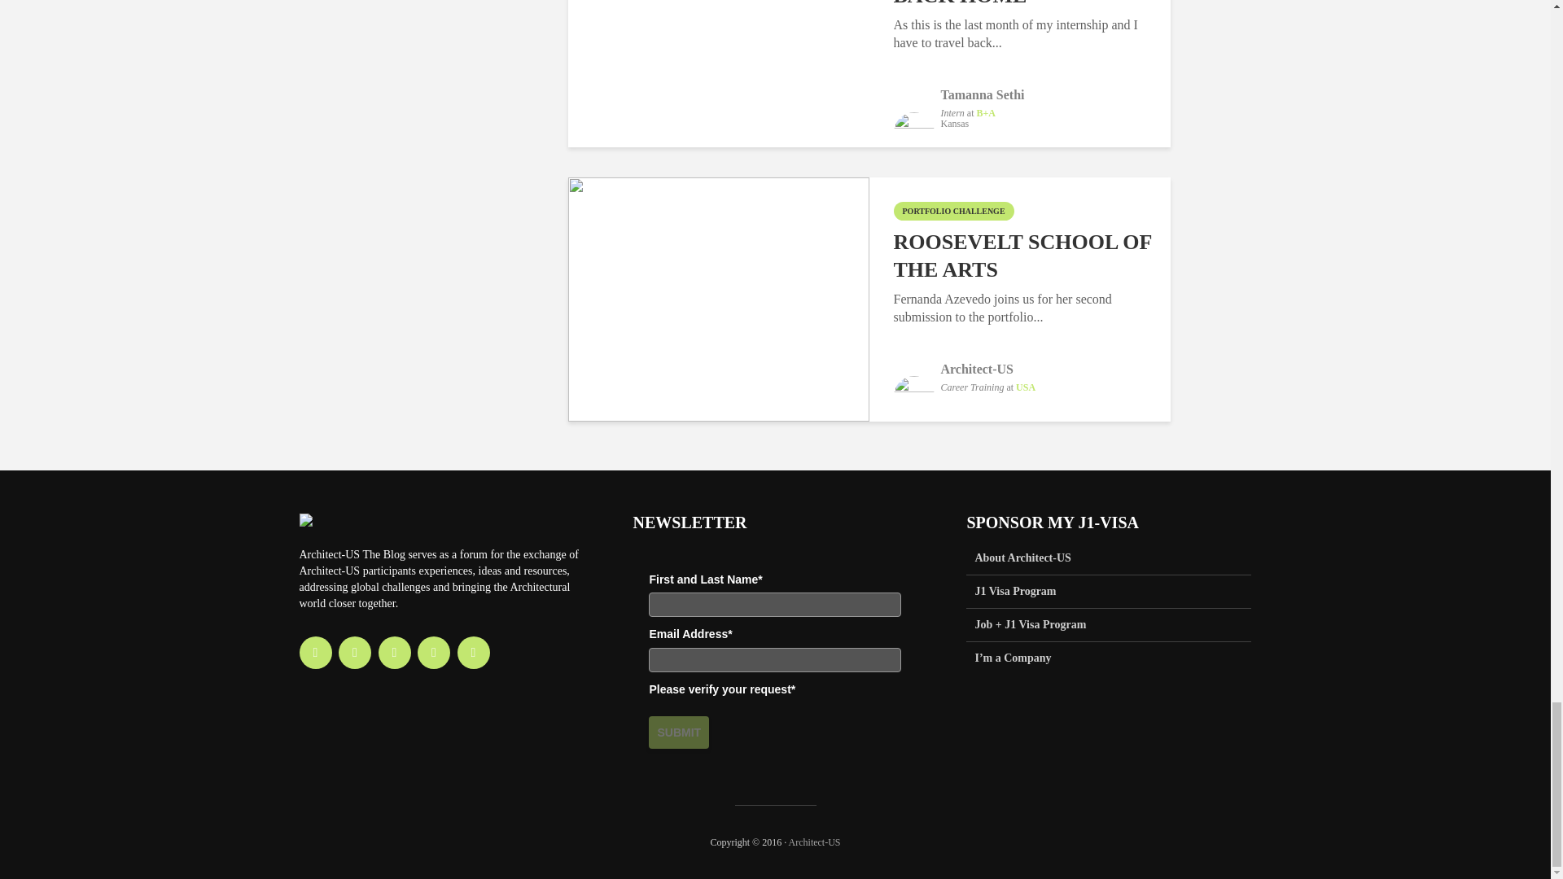 The image size is (1563, 879). What do you see at coordinates (718, 297) in the screenshot?
I see `Roosevelt School of the Arts` at bounding box center [718, 297].